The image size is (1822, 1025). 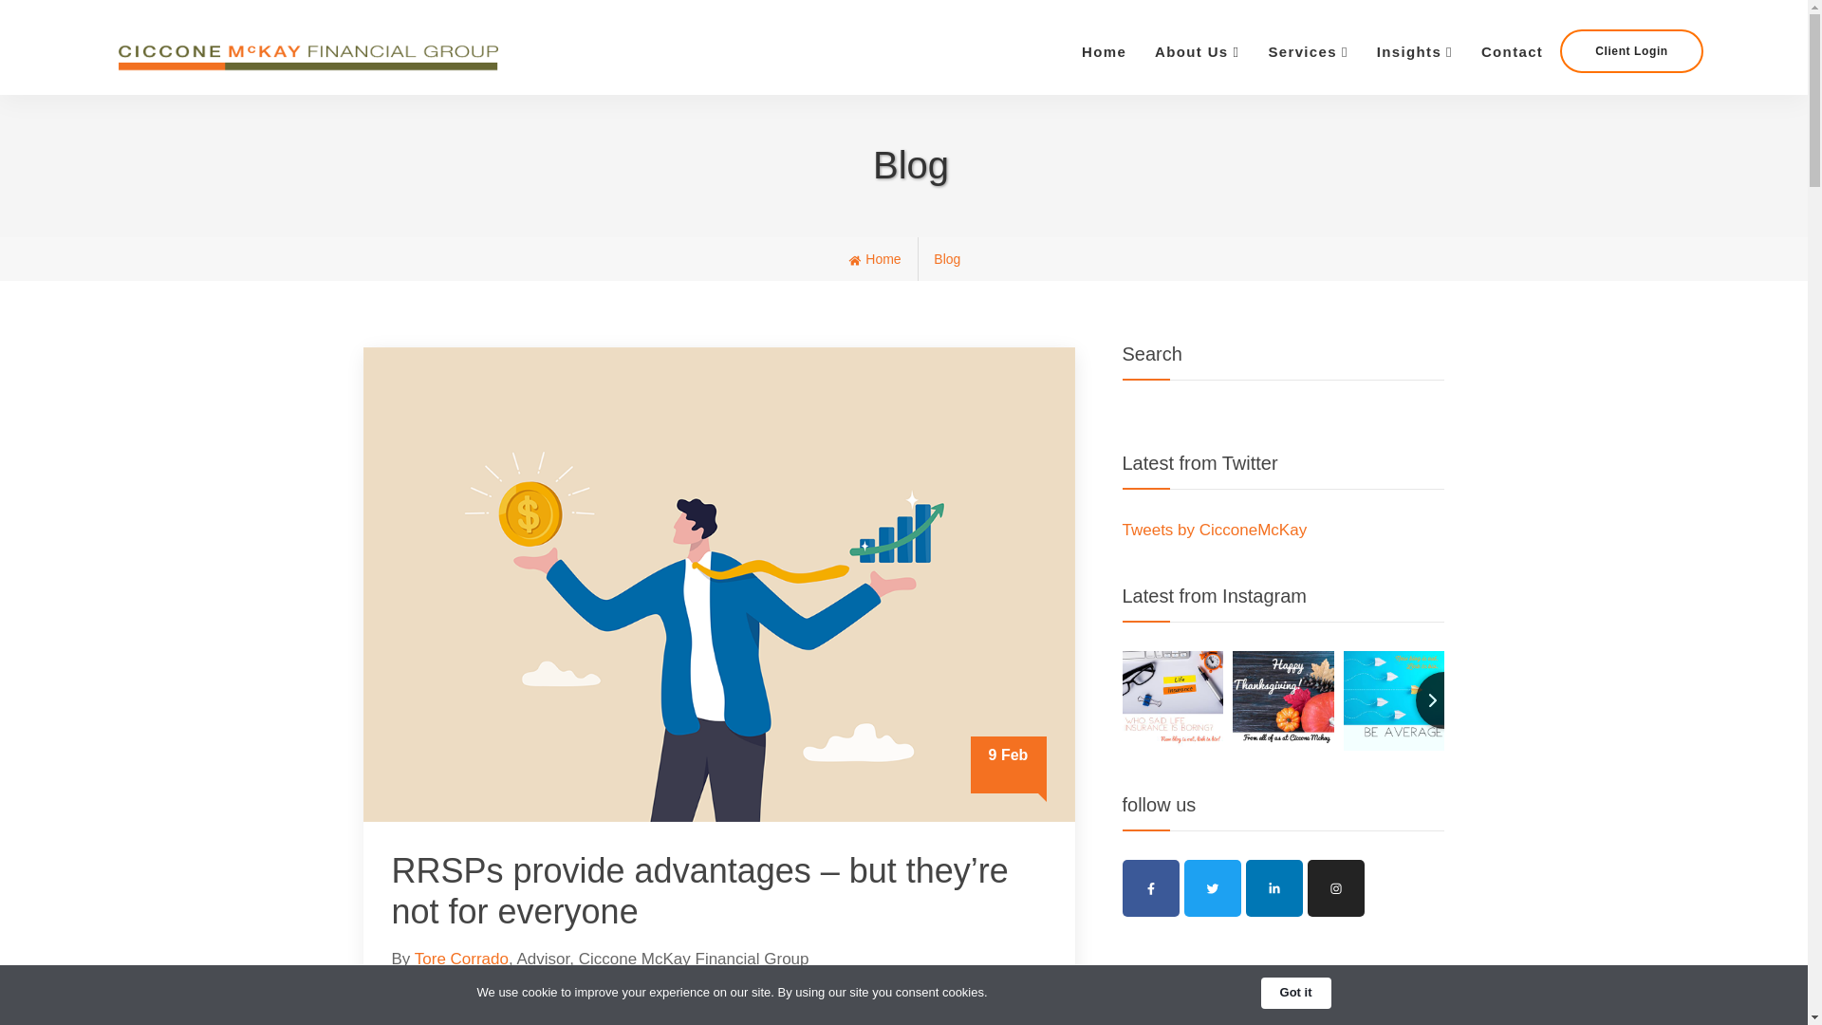 I want to click on Client Login, so click(x=1631, y=51).